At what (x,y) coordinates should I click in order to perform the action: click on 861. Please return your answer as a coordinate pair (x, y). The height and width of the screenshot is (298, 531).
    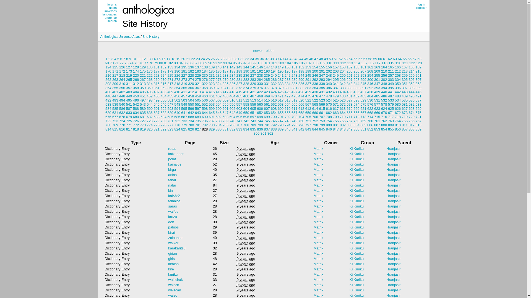
    Looking at the image, I should click on (263, 134).